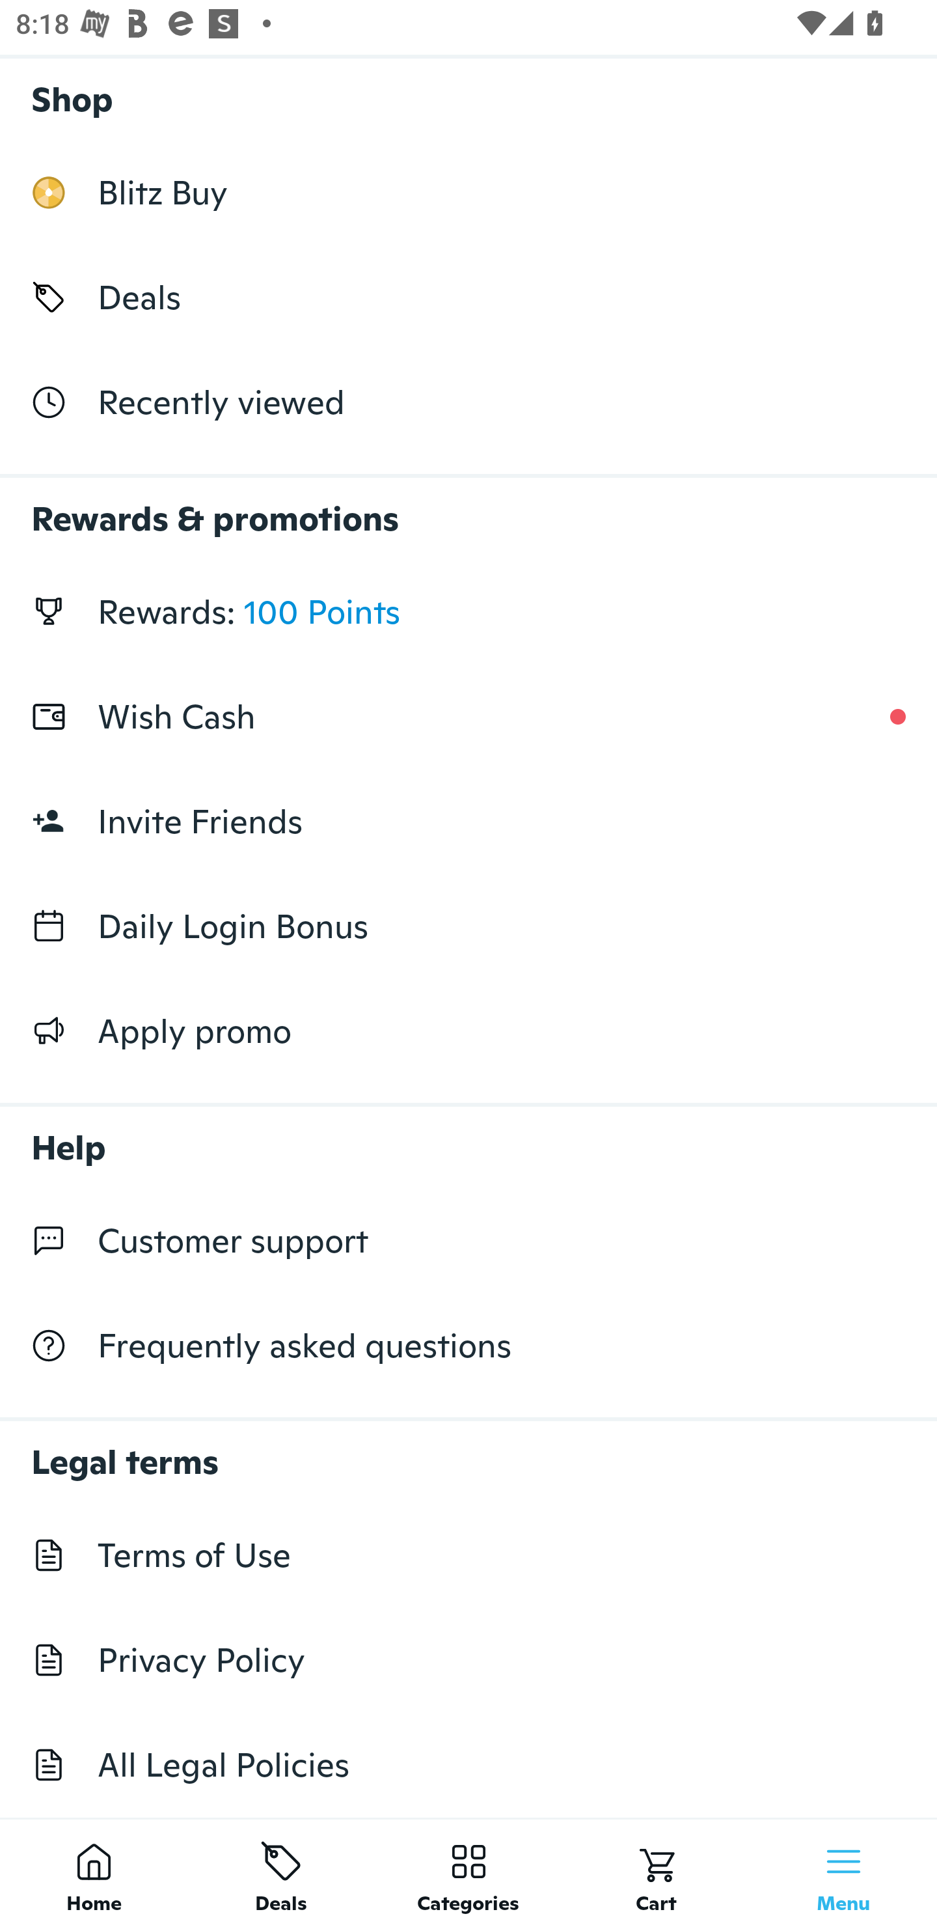  Describe the element at coordinates (94, 1872) in the screenshot. I see `Home` at that location.